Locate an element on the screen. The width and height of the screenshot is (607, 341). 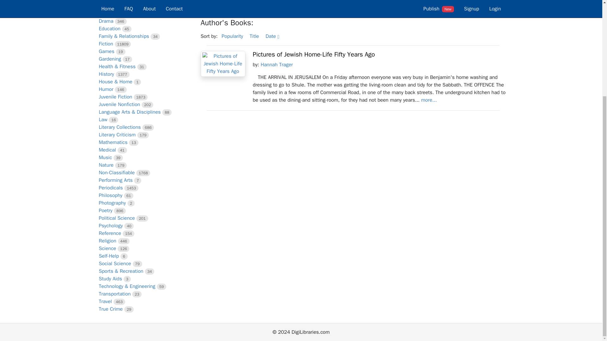
Education is located at coordinates (109, 29).